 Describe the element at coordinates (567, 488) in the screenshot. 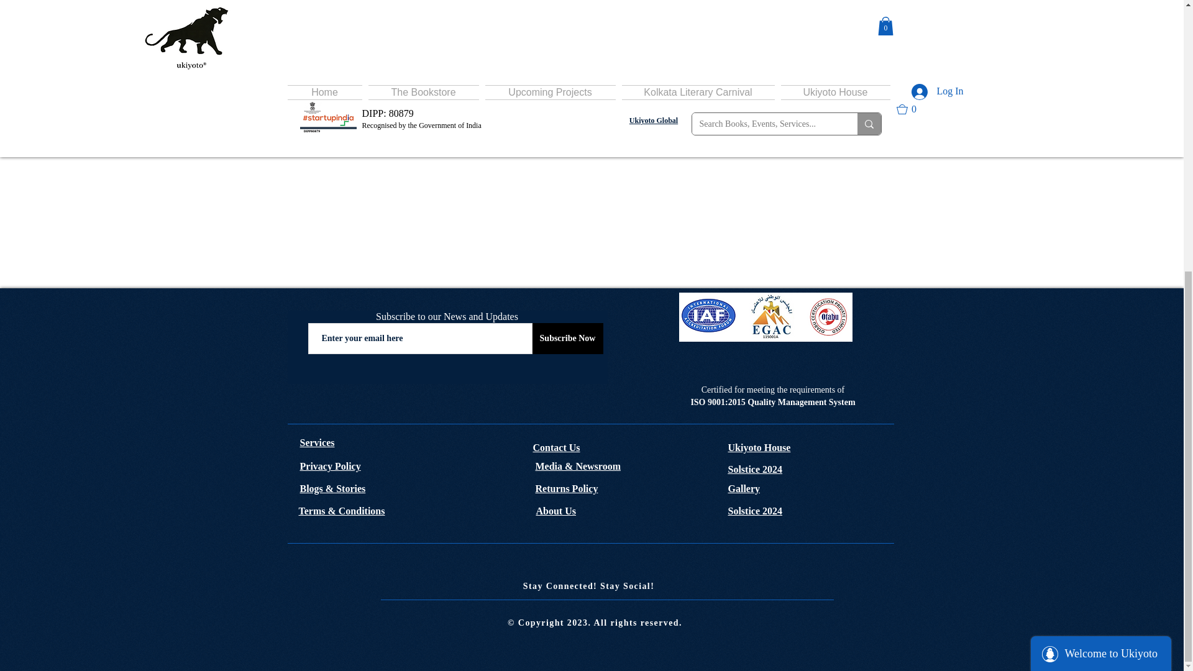

I see `Returns Policy` at that location.